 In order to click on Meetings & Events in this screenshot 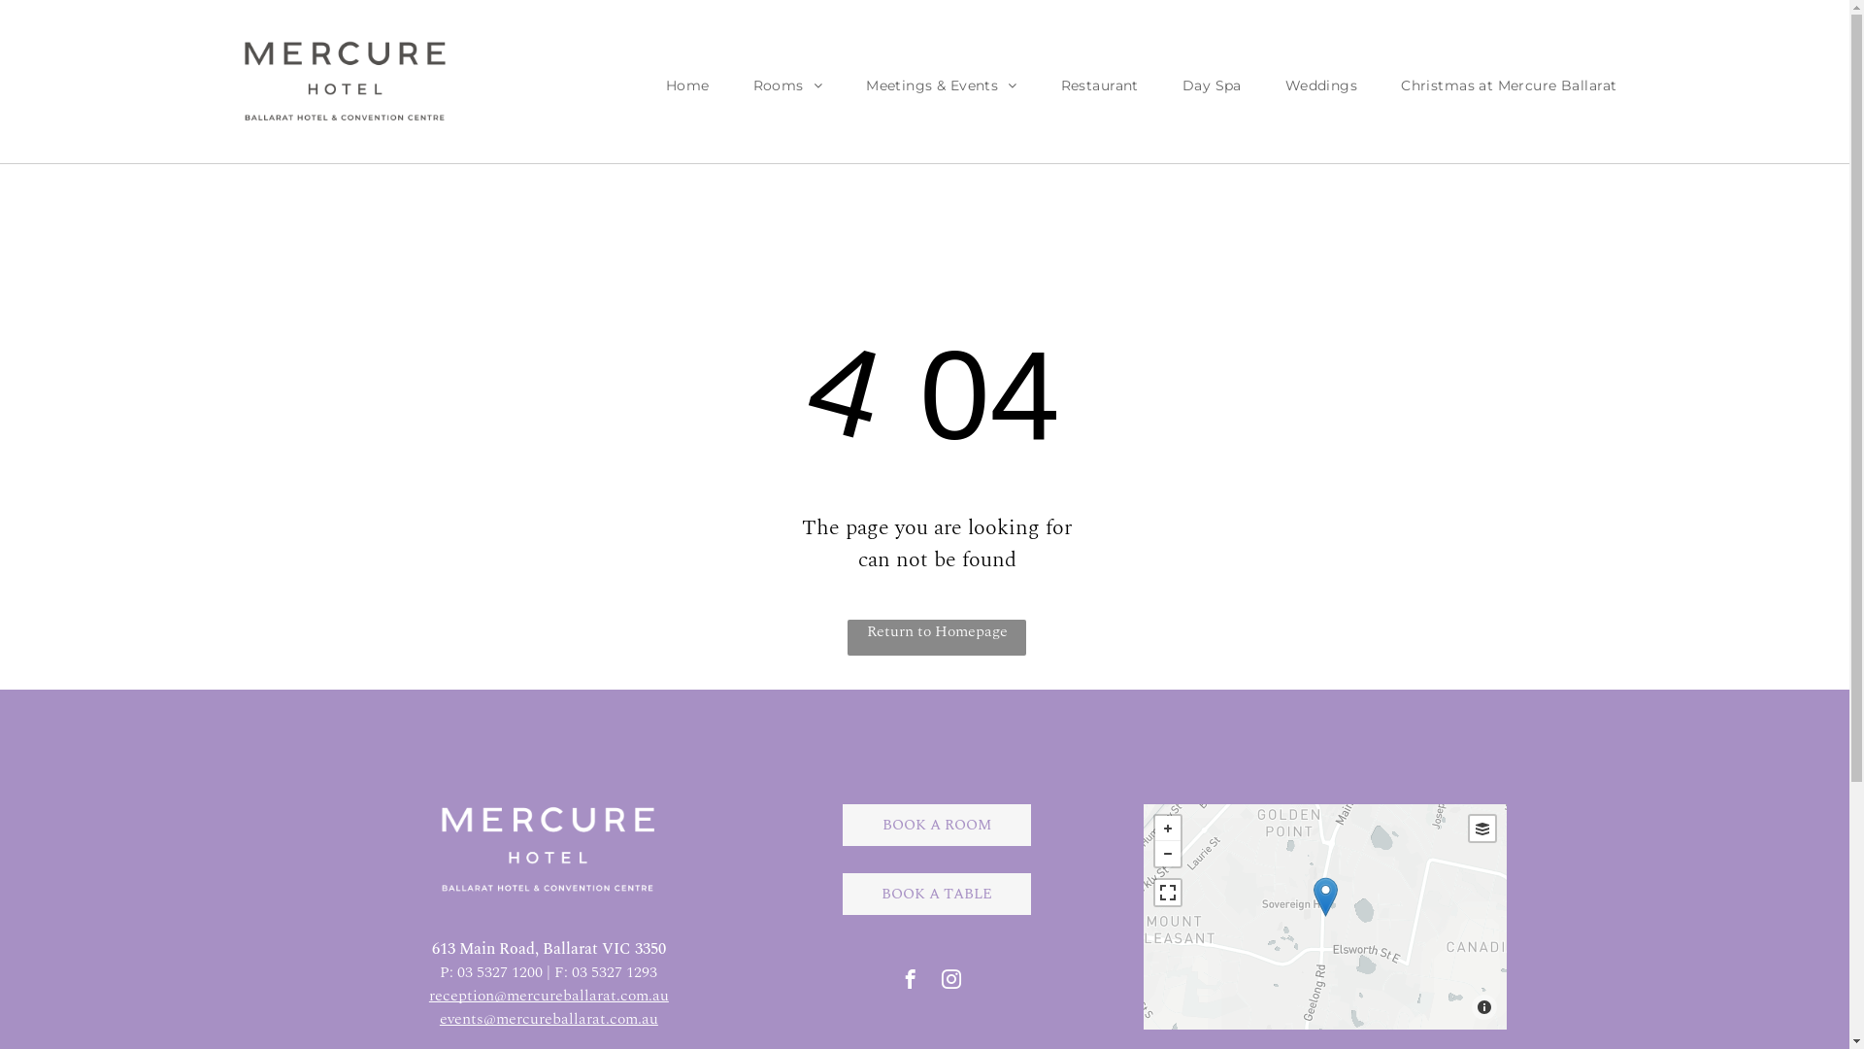, I will do `click(942, 85)`.